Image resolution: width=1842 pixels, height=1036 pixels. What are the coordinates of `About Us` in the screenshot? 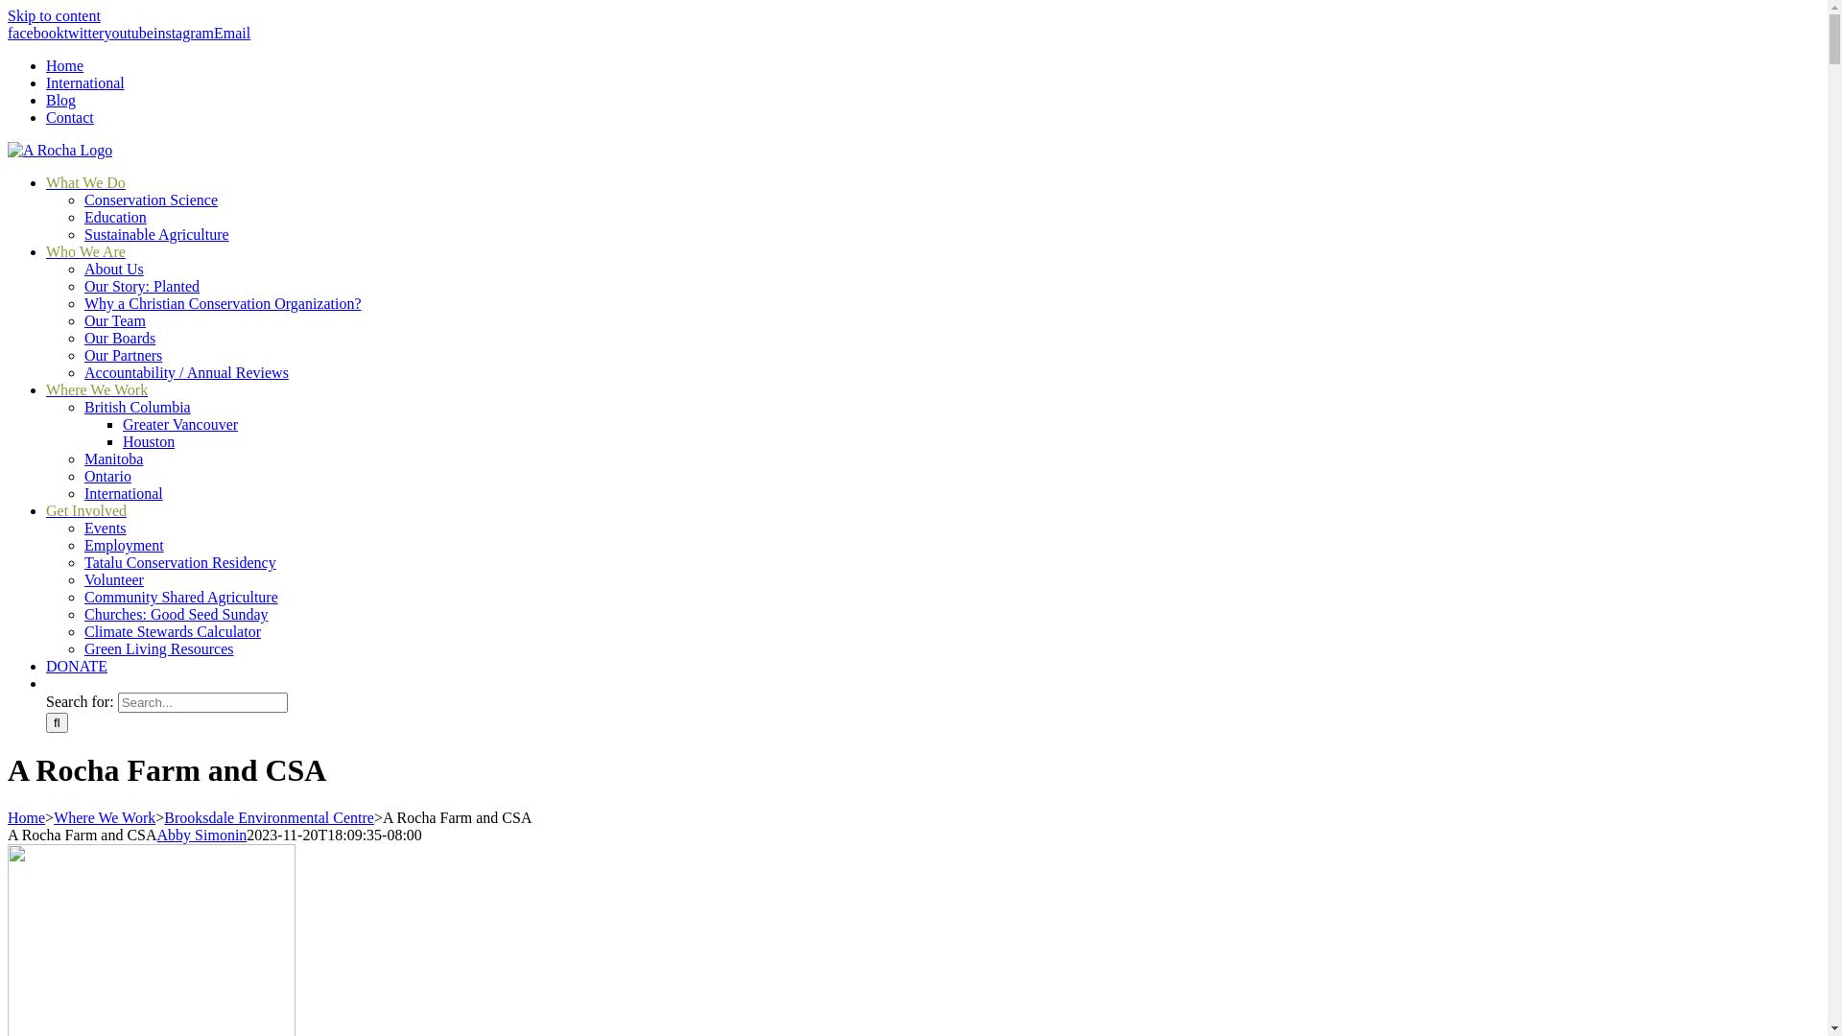 It's located at (114, 269).